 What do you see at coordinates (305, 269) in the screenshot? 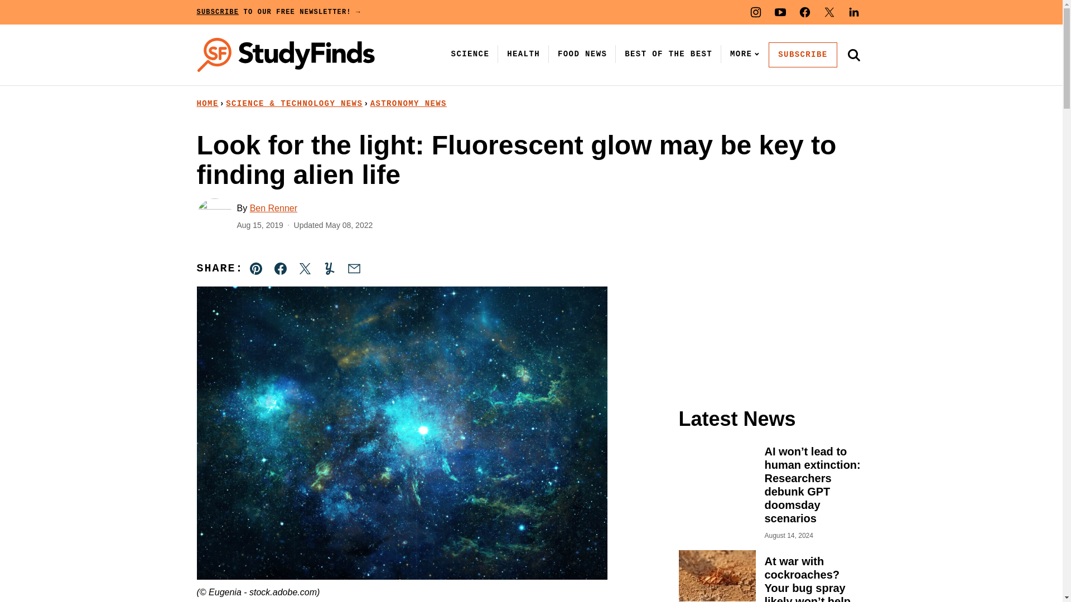
I see `Share on Twitter` at bounding box center [305, 269].